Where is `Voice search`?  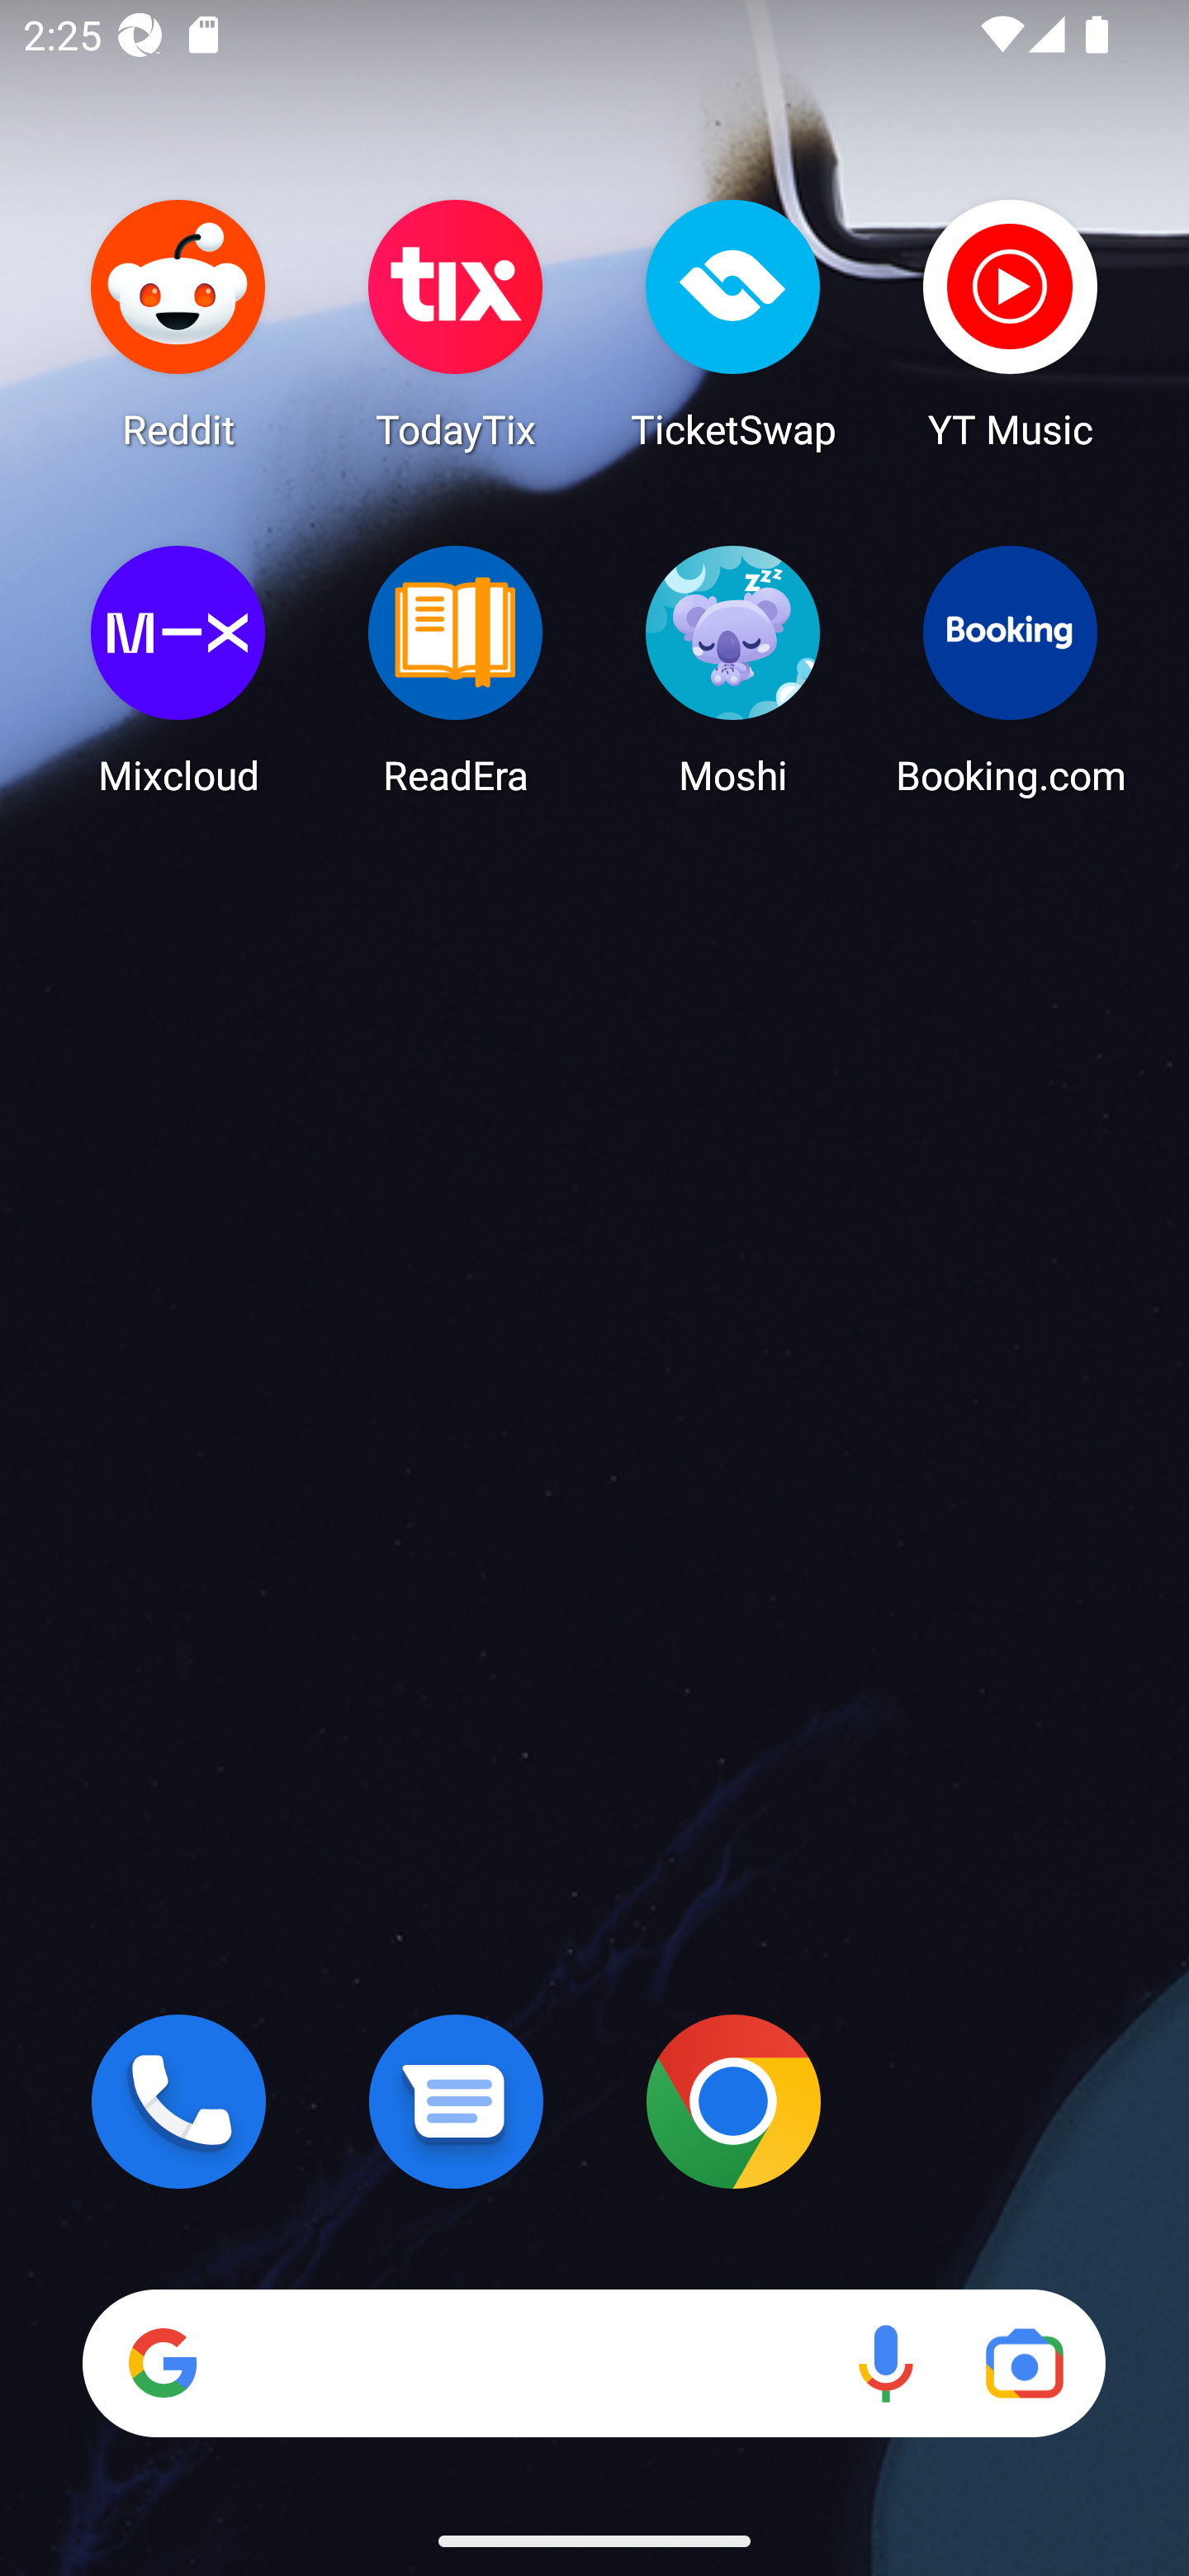
Voice search is located at coordinates (885, 2363).